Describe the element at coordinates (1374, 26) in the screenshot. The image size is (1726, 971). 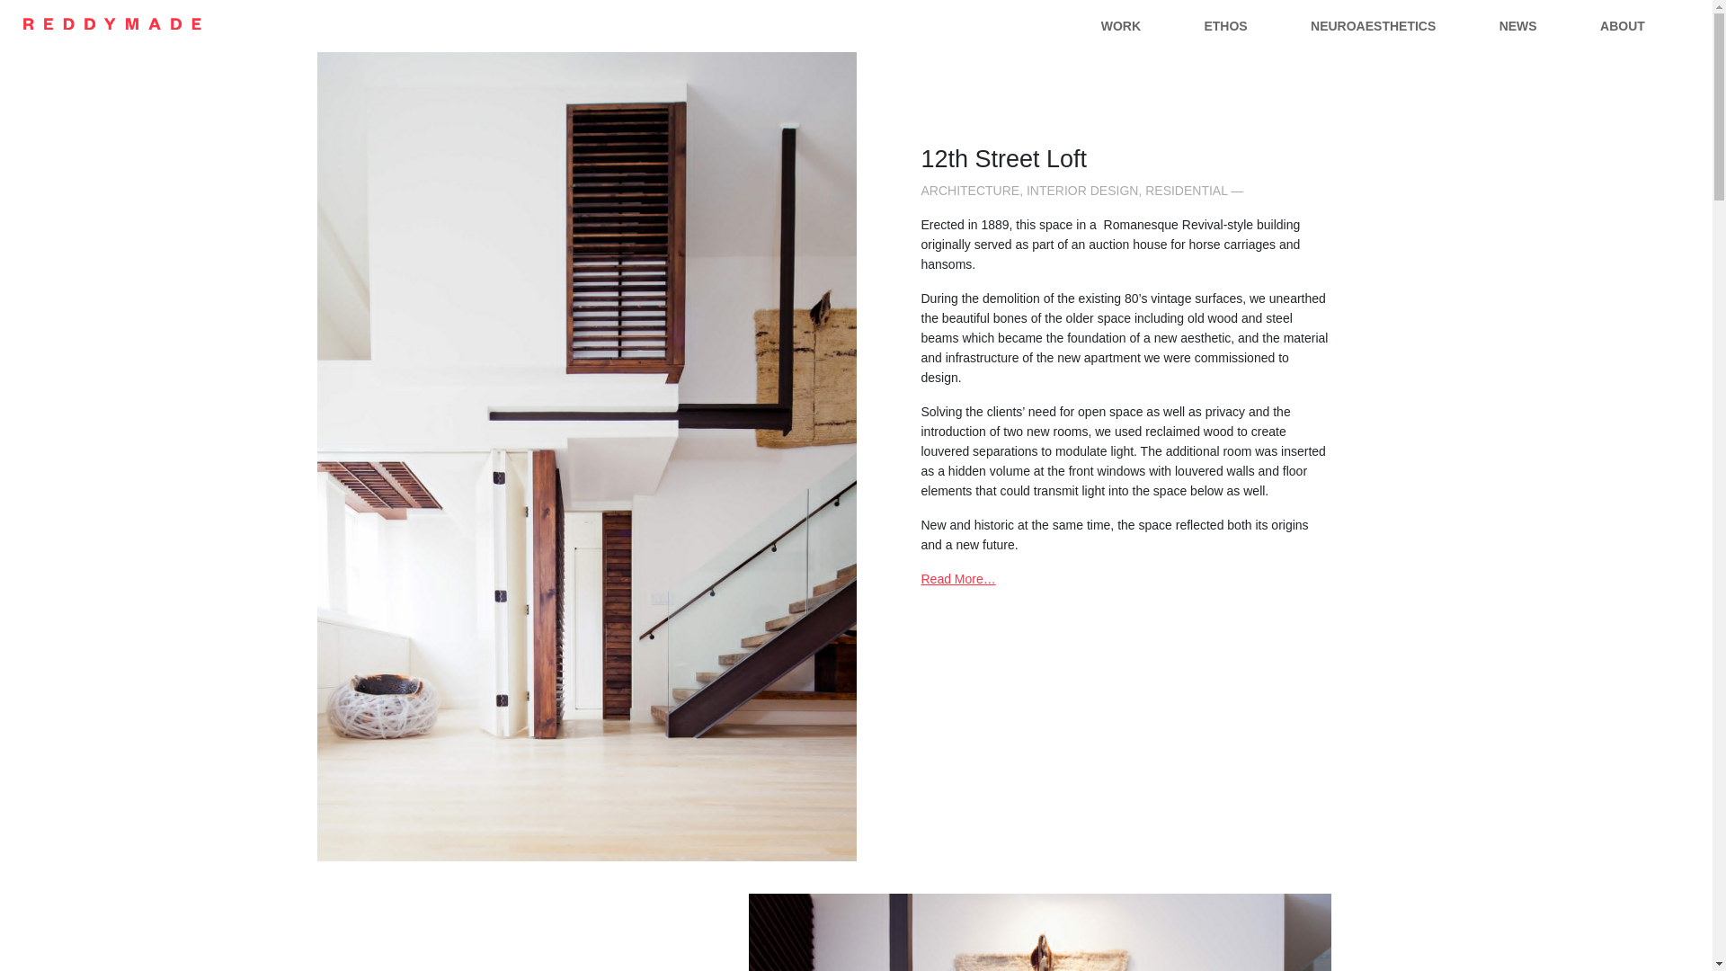
I see `NEUROAESTHETICS` at that location.